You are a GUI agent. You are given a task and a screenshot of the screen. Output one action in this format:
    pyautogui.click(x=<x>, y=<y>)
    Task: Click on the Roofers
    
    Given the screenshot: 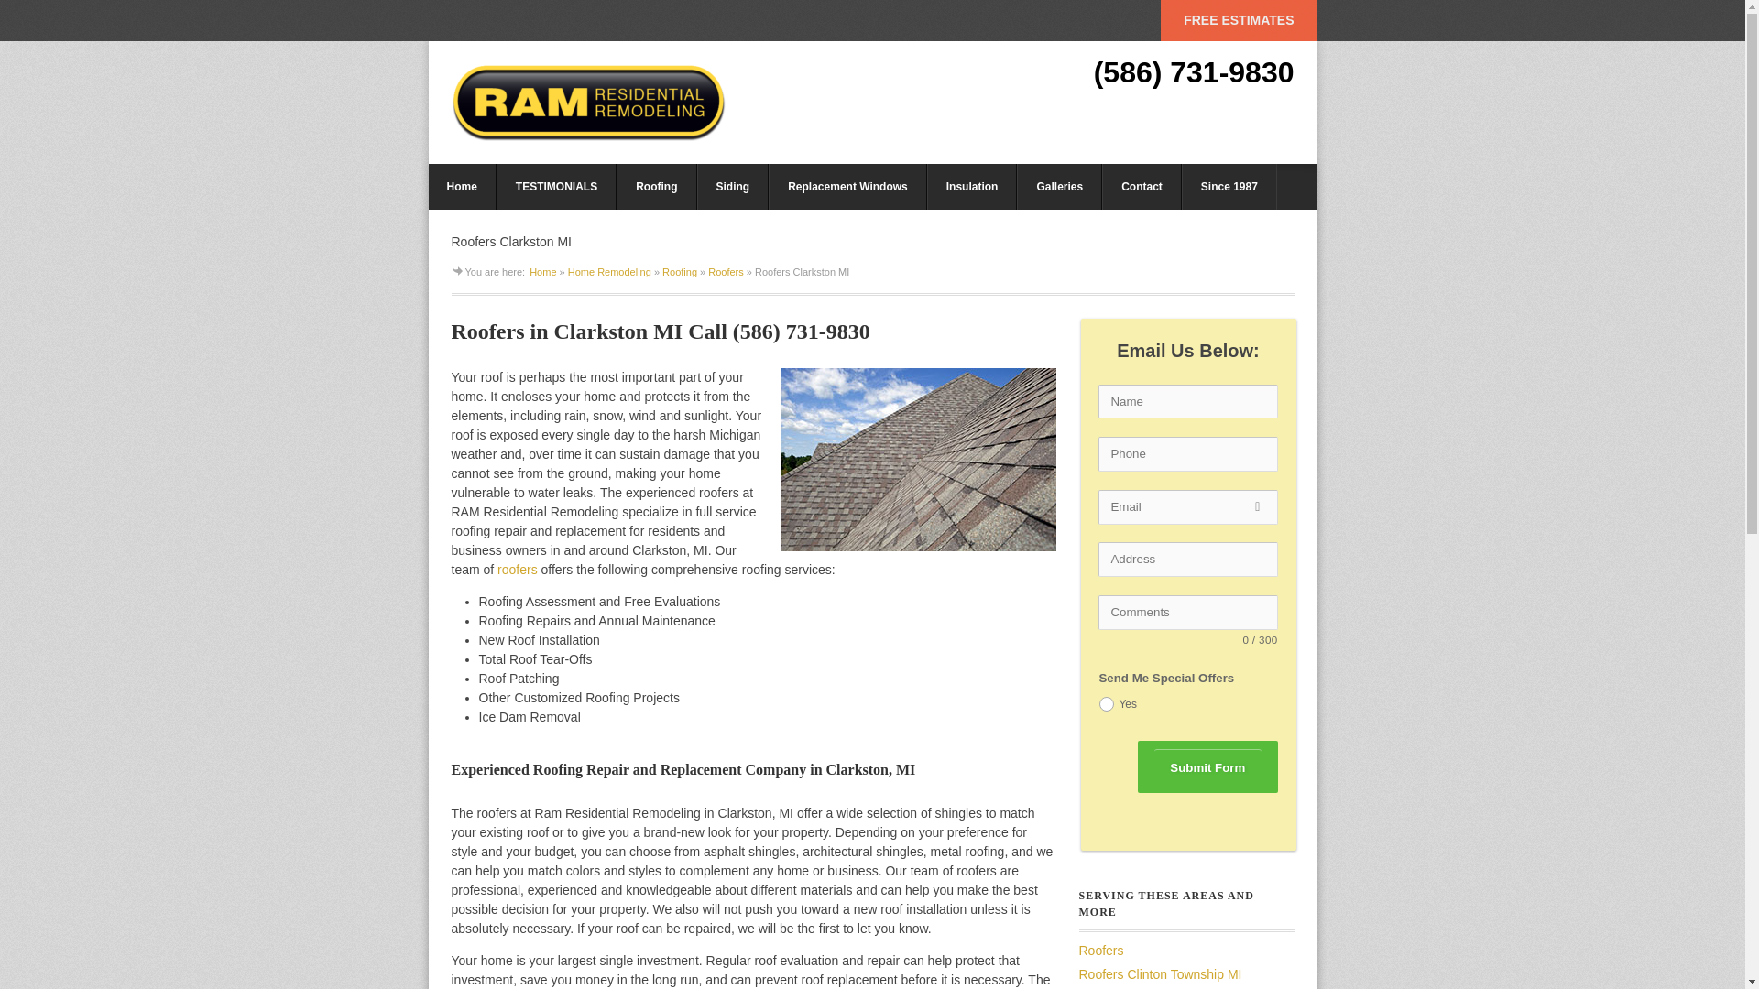 What is the action you would take?
    pyautogui.click(x=726, y=271)
    